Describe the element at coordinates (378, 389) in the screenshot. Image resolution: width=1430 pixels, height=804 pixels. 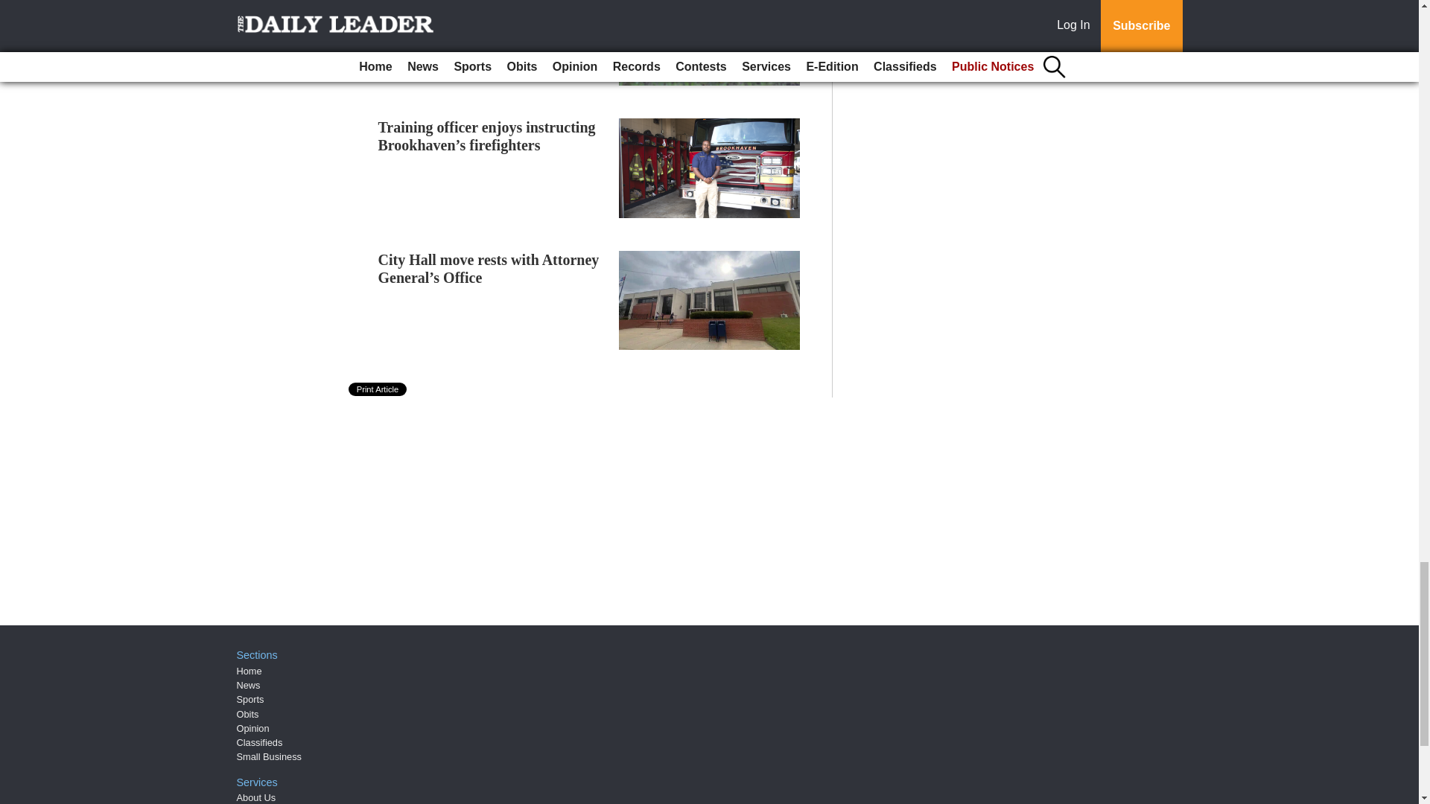
I see `Print Article` at that location.